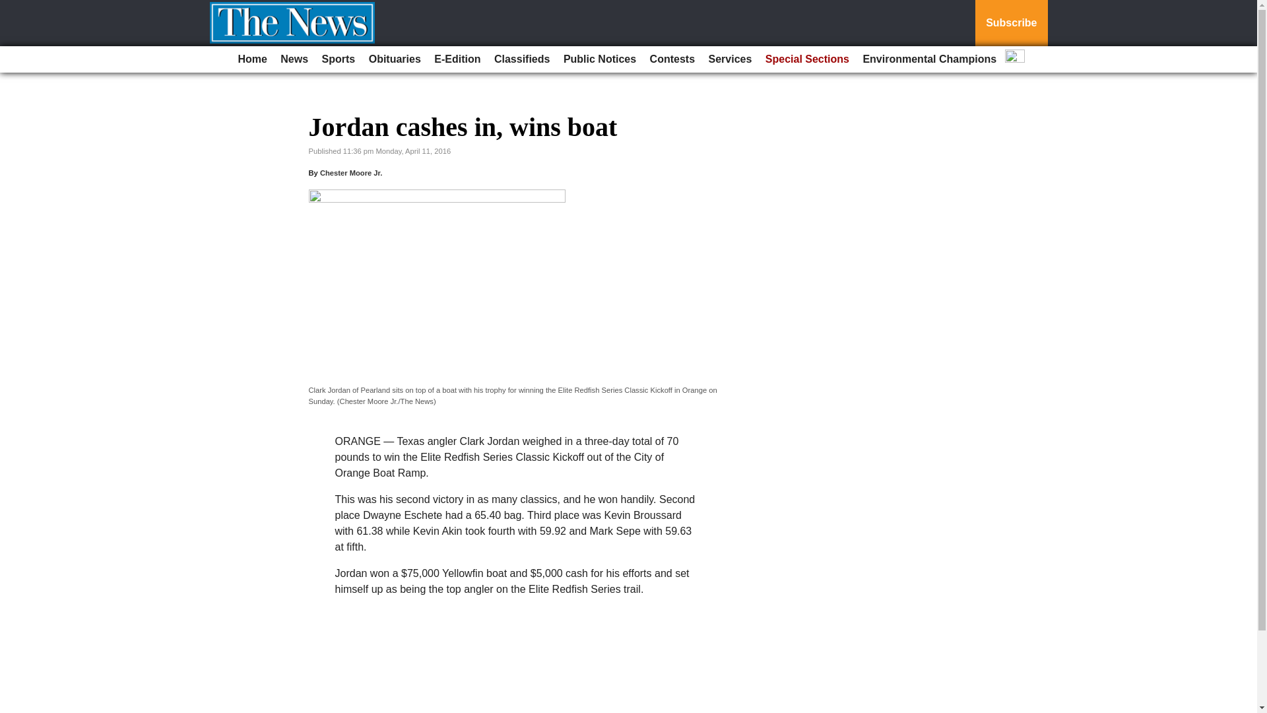  Describe the element at coordinates (929, 59) in the screenshot. I see `Environmental Champions` at that location.